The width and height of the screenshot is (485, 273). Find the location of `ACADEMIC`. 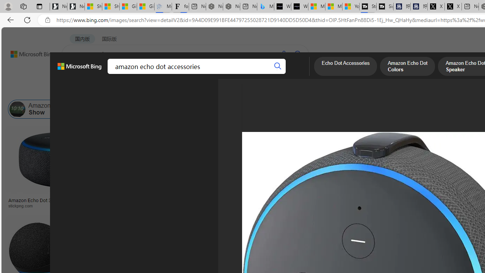

ACADEMIC is located at coordinates (208, 74).